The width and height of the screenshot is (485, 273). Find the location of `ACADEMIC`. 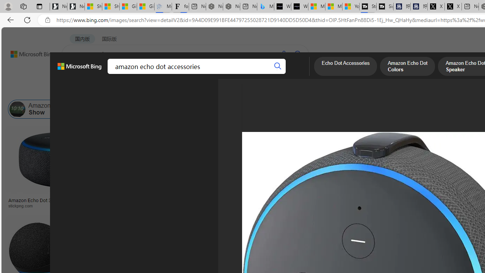

ACADEMIC is located at coordinates (208, 74).